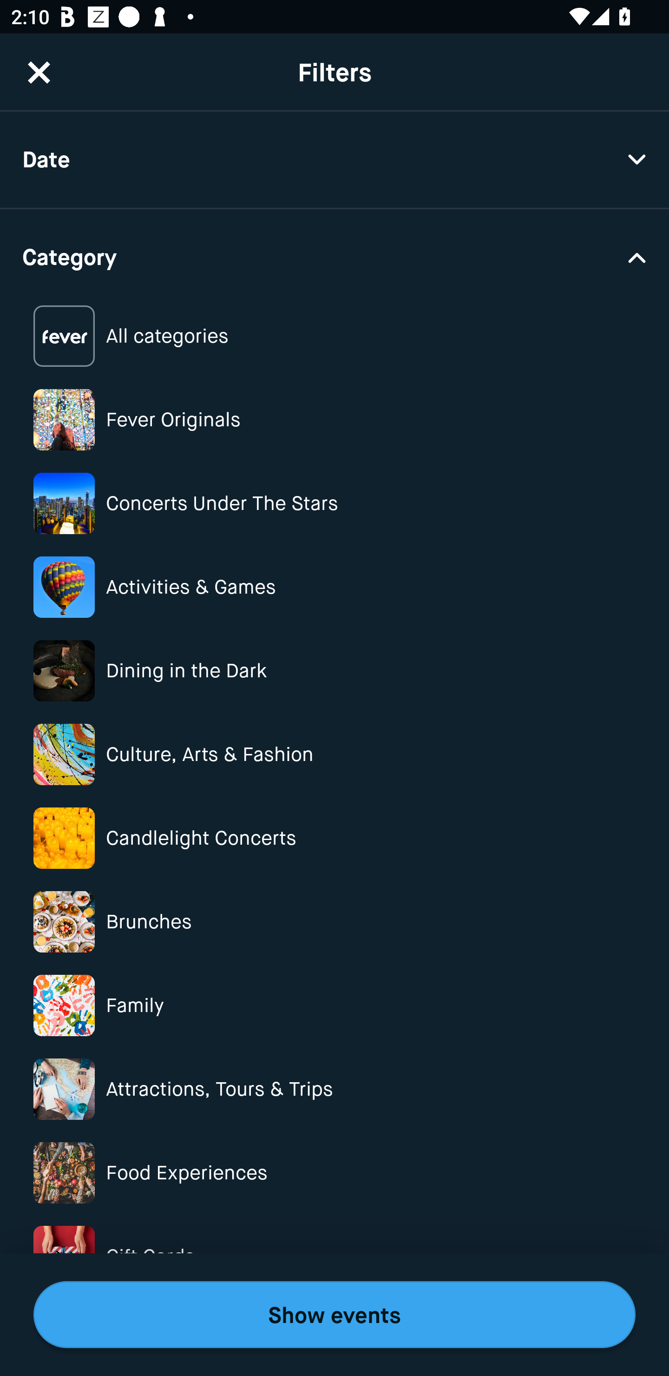 The width and height of the screenshot is (669, 1376). Describe the element at coordinates (334, 838) in the screenshot. I see `Category Image Candlelight Concerts` at that location.